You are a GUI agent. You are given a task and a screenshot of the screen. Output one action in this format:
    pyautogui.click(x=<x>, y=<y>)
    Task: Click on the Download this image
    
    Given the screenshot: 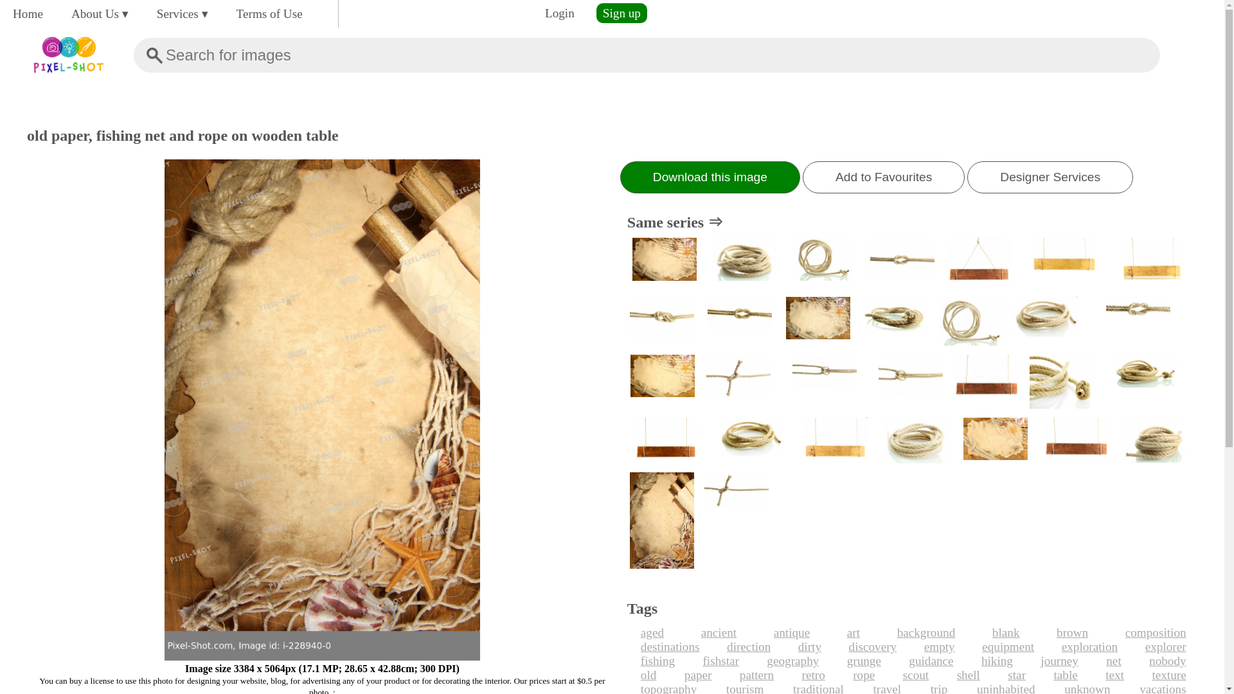 What is the action you would take?
    pyautogui.click(x=710, y=177)
    